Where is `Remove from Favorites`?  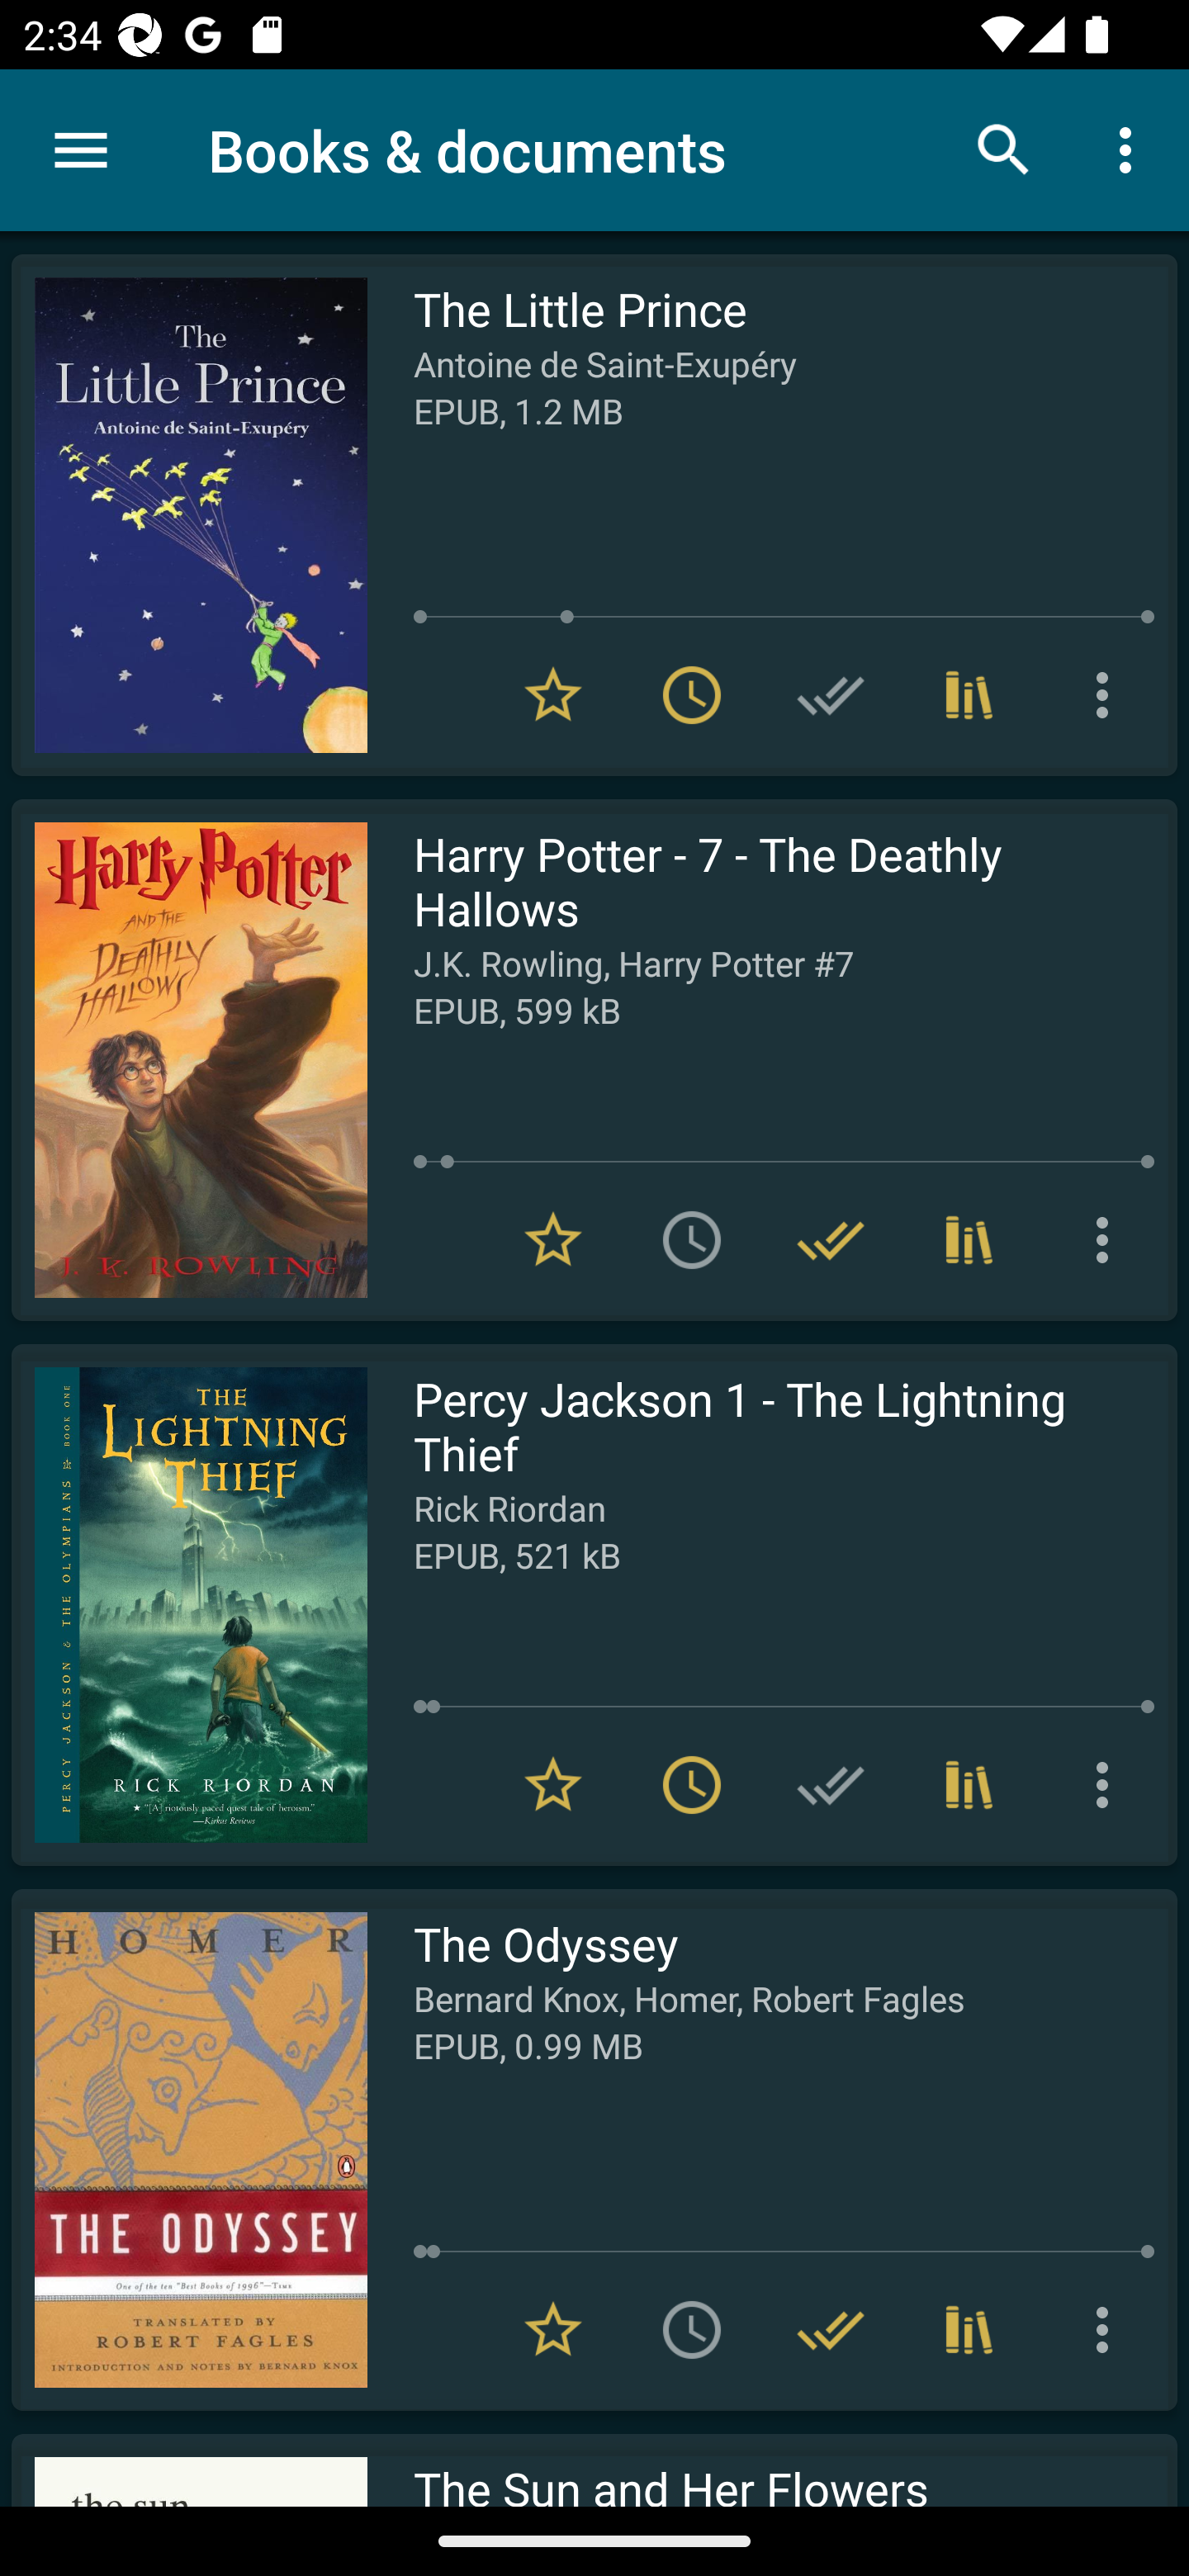 Remove from Favorites is located at coordinates (553, 1785).